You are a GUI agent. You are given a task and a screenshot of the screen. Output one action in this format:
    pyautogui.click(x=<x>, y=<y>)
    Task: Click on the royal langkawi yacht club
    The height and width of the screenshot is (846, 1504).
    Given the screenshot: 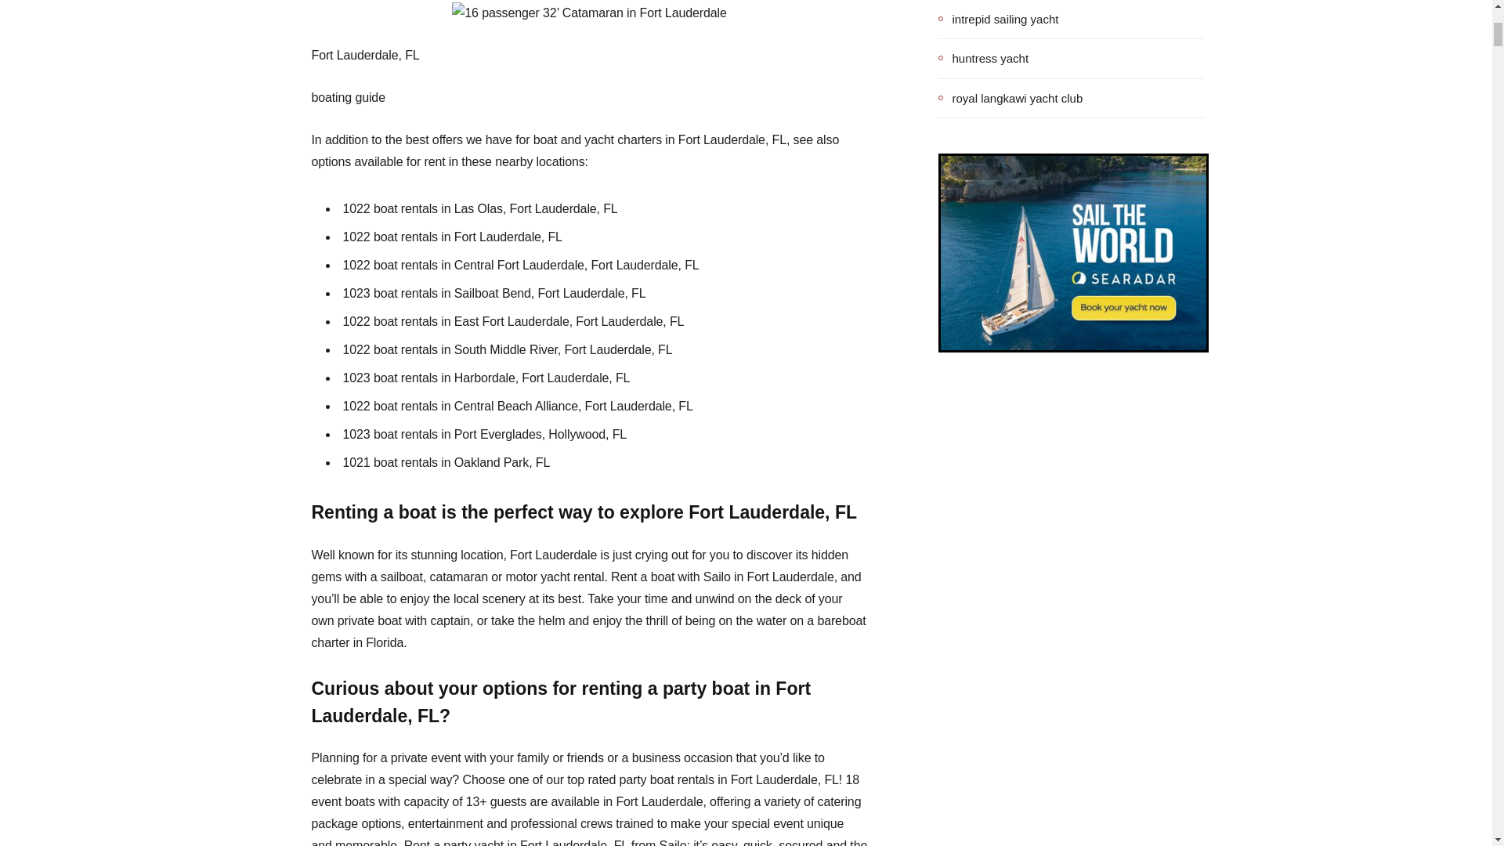 What is the action you would take?
    pyautogui.click(x=1010, y=98)
    